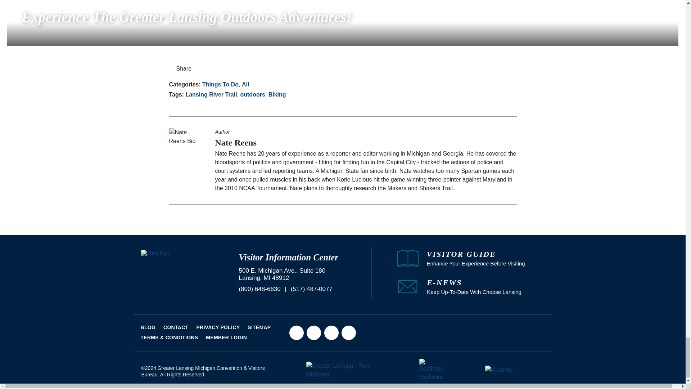 Image resolution: width=691 pixels, height=389 pixels. What do you see at coordinates (218, 327) in the screenshot?
I see `Privacy Policy` at bounding box center [218, 327].